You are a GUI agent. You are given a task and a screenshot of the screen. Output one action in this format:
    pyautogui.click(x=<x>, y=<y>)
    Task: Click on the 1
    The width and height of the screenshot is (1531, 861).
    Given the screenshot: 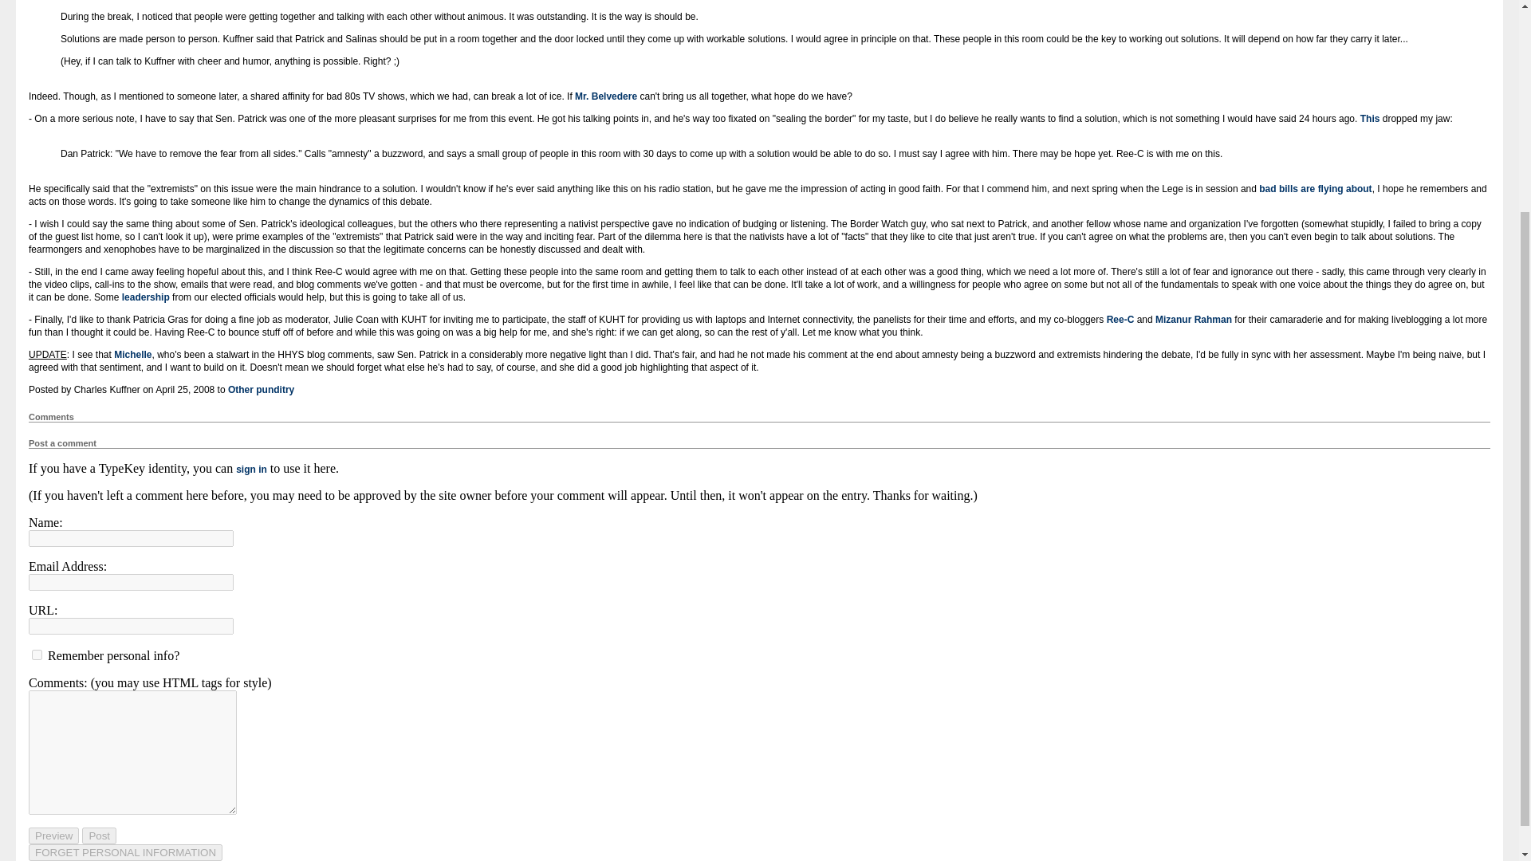 What is the action you would take?
    pyautogui.click(x=37, y=655)
    